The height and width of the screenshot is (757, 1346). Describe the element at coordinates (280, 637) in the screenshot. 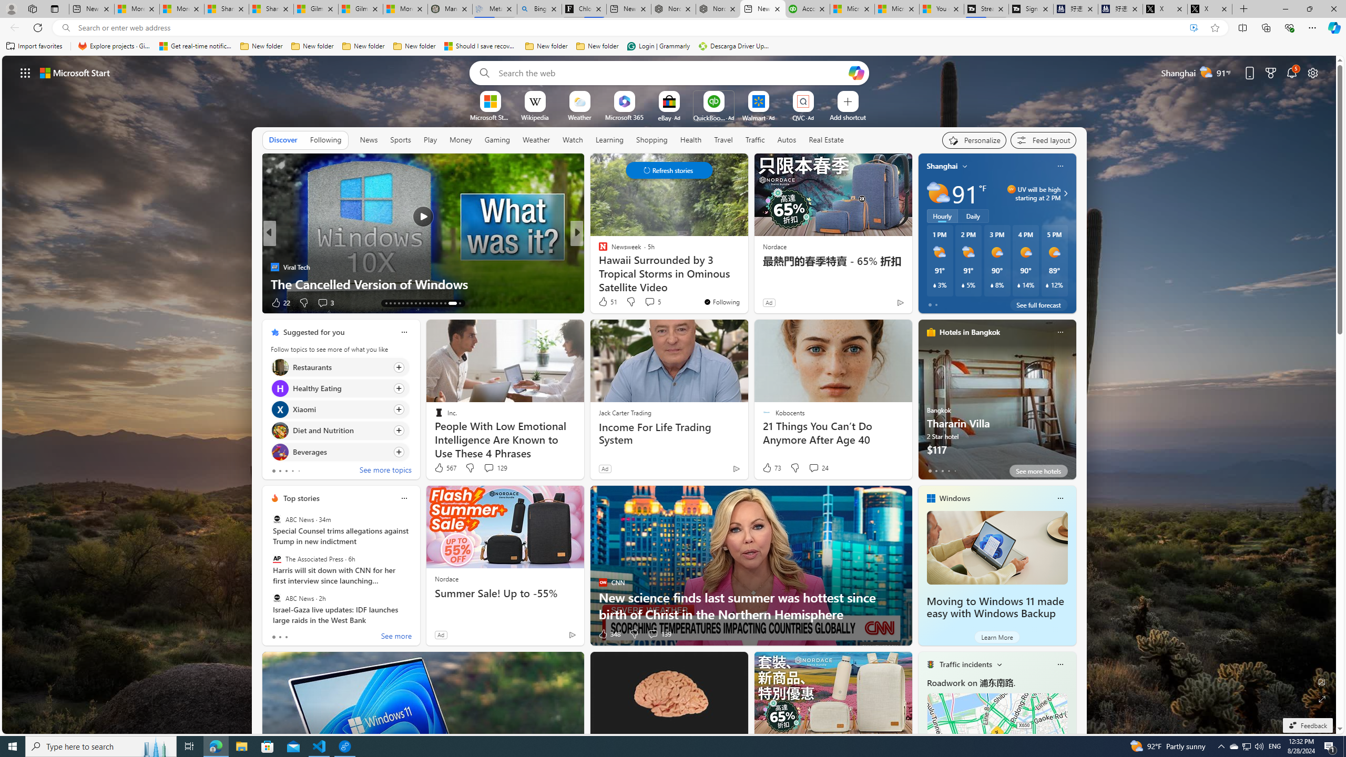

I see `tab-1` at that location.